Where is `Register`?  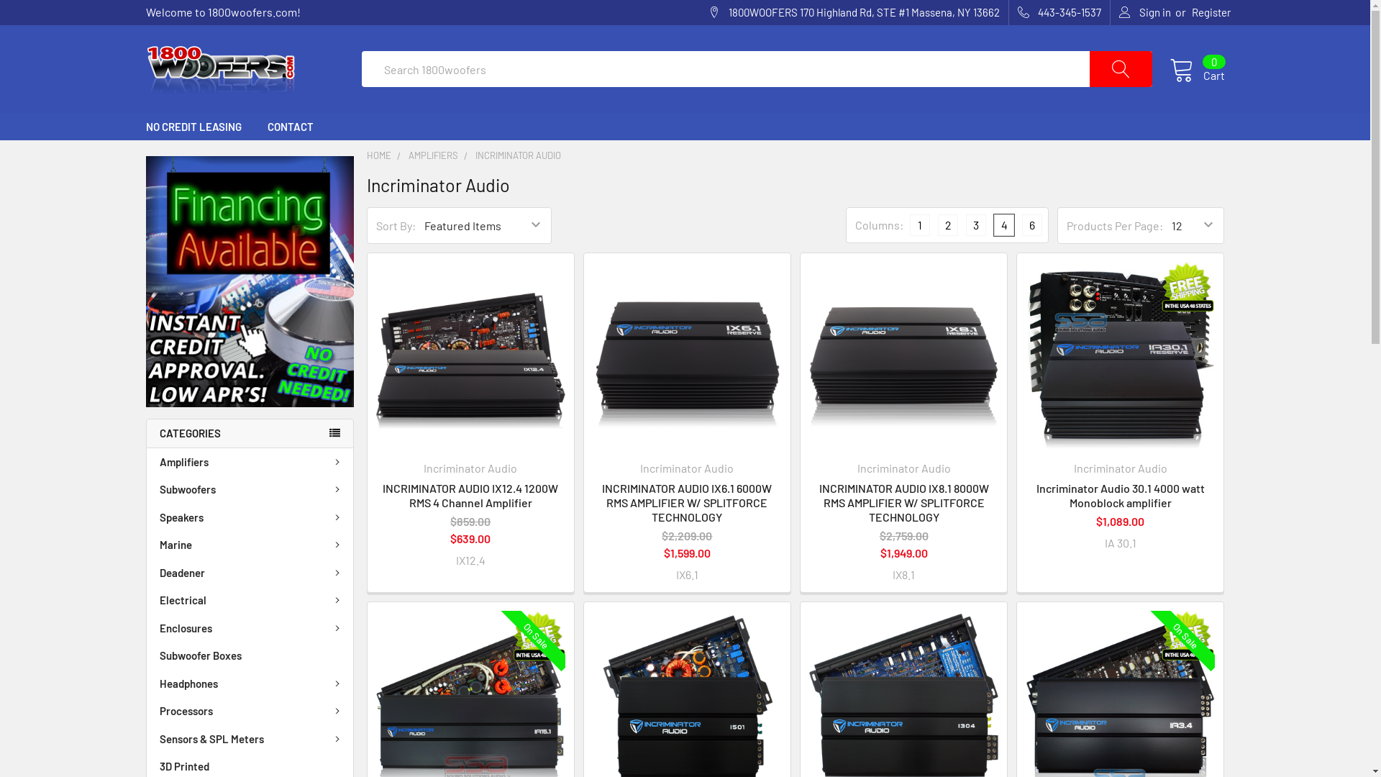
Register is located at coordinates (1211, 13).